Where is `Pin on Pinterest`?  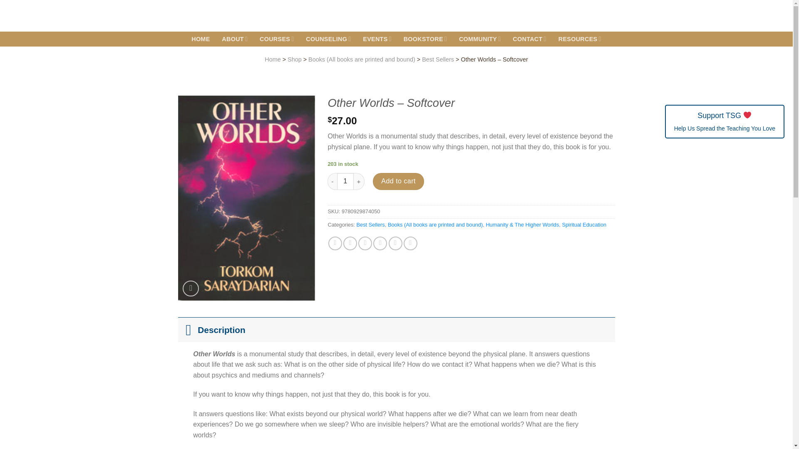 Pin on Pinterest is located at coordinates (380, 243).